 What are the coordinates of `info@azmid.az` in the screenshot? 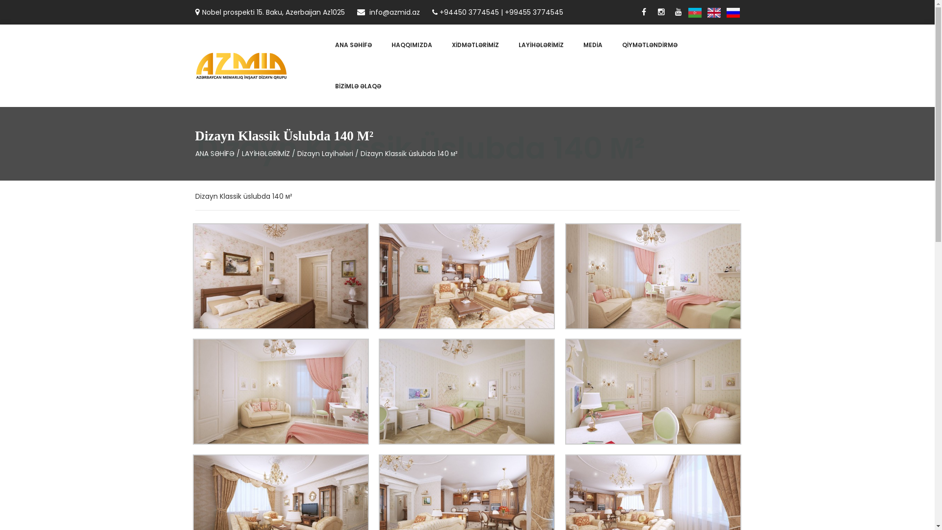 It's located at (389, 12).